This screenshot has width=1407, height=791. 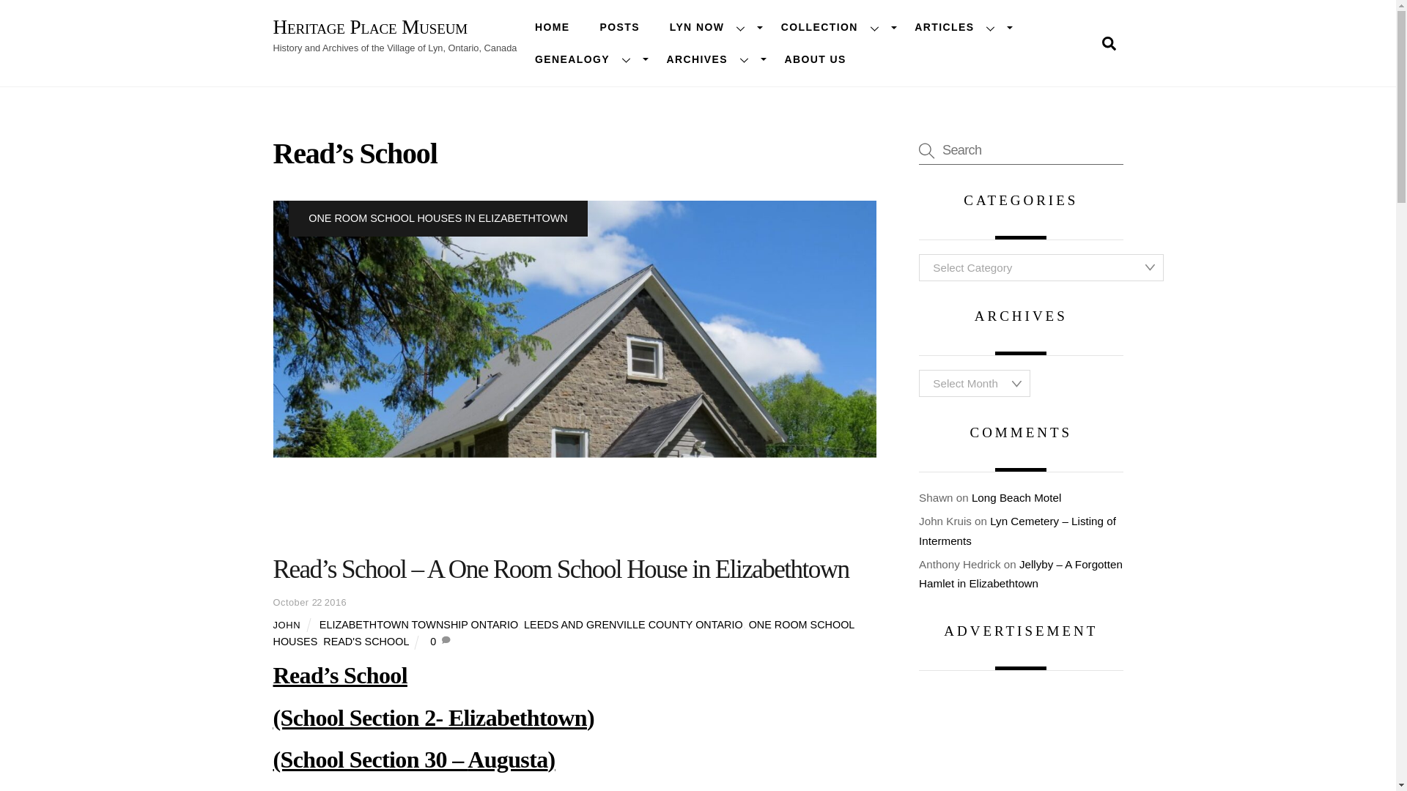 I want to click on HOME, so click(x=552, y=28).